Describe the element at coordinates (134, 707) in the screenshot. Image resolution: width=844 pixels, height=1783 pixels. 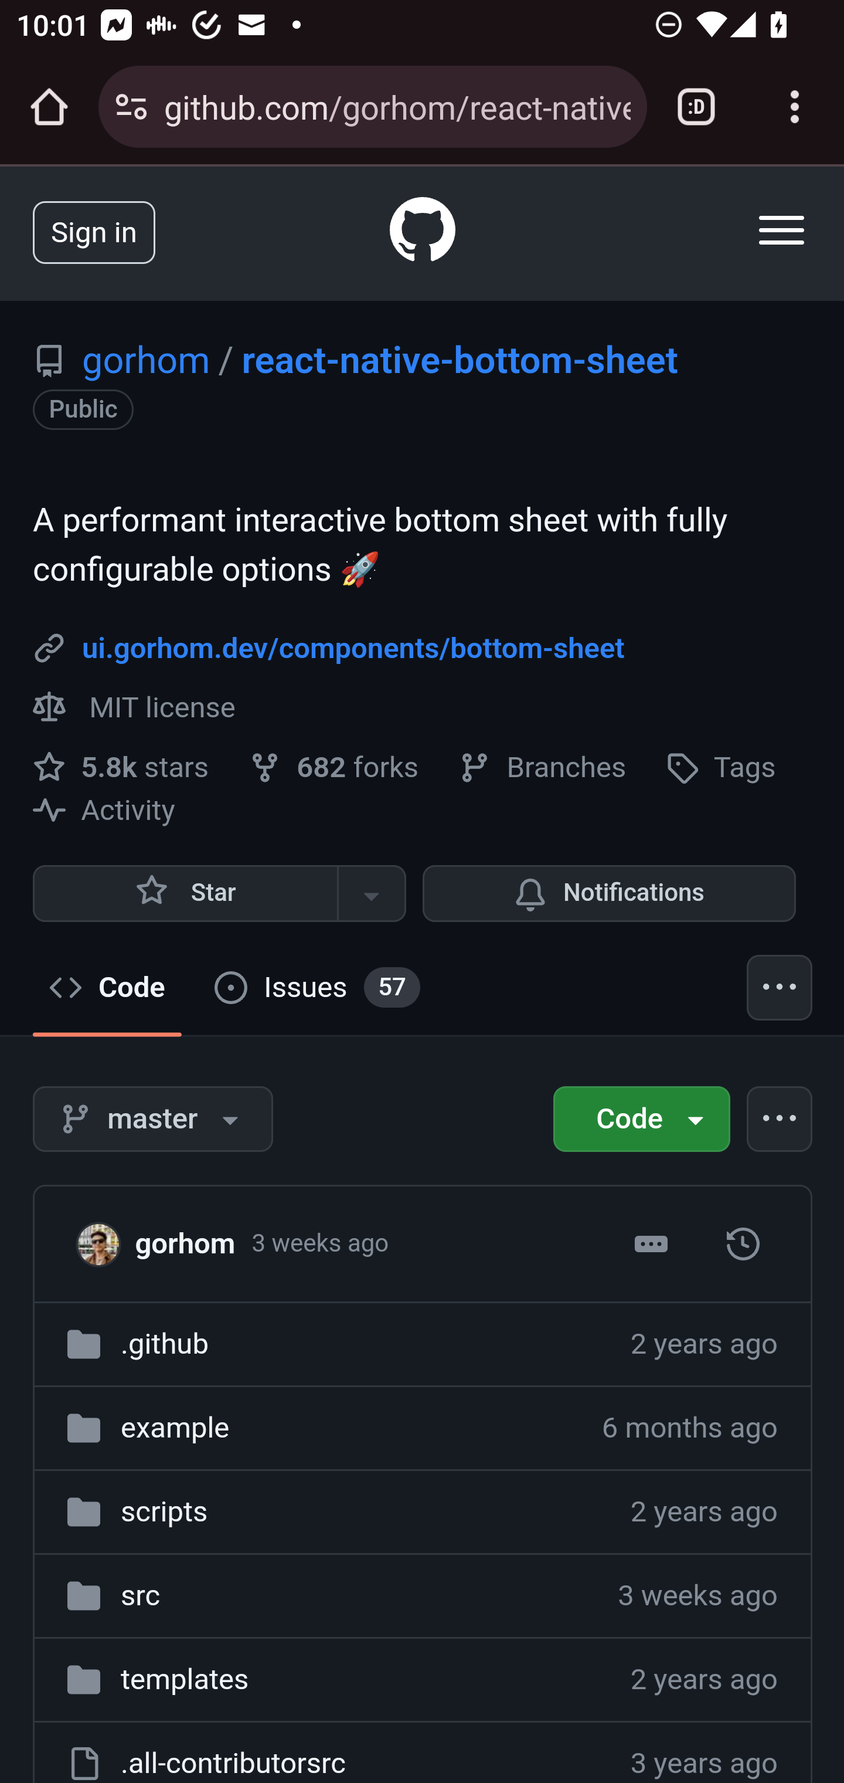
I see ` MIT license` at that location.